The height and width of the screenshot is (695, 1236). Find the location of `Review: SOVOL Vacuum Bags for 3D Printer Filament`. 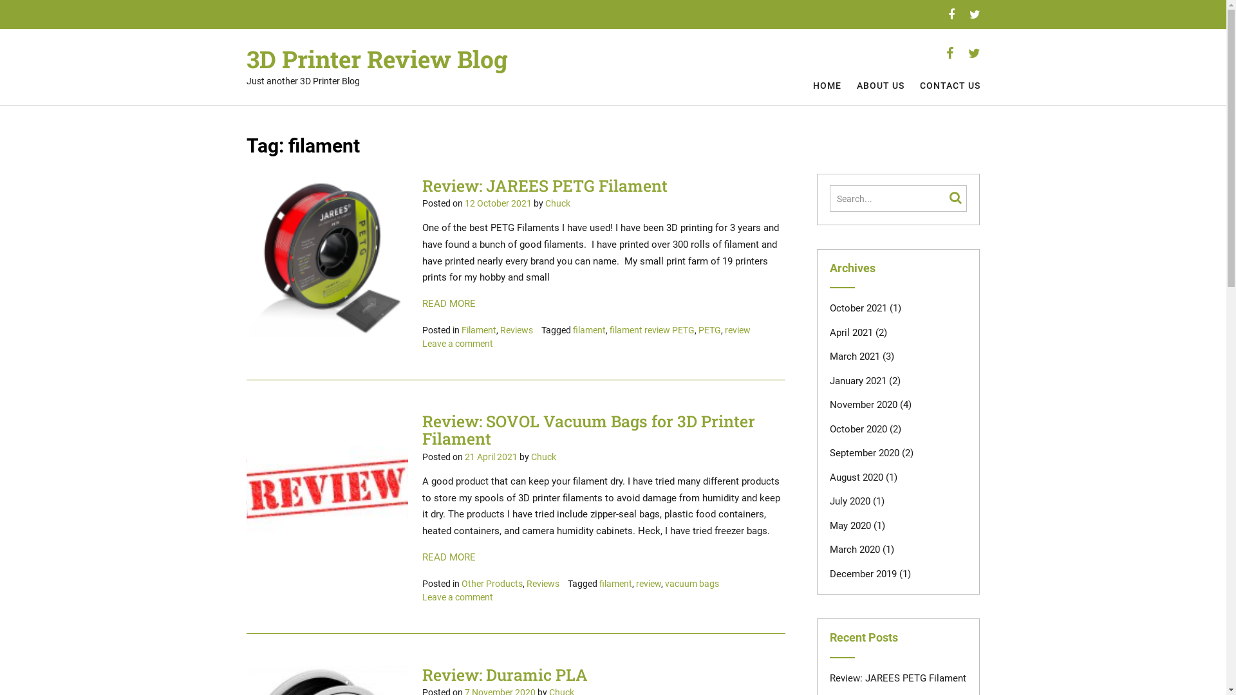

Review: SOVOL Vacuum Bags for 3D Printer Filament is located at coordinates (588, 430).